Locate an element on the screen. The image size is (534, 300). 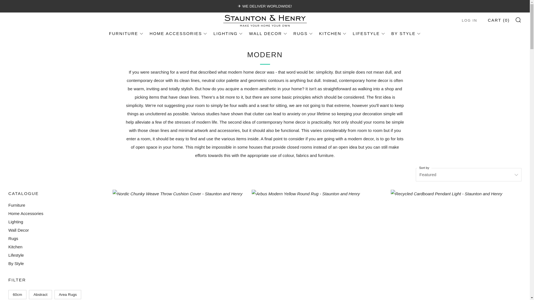
Narrow selection to products matching tag 60cm is located at coordinates (17, 294).